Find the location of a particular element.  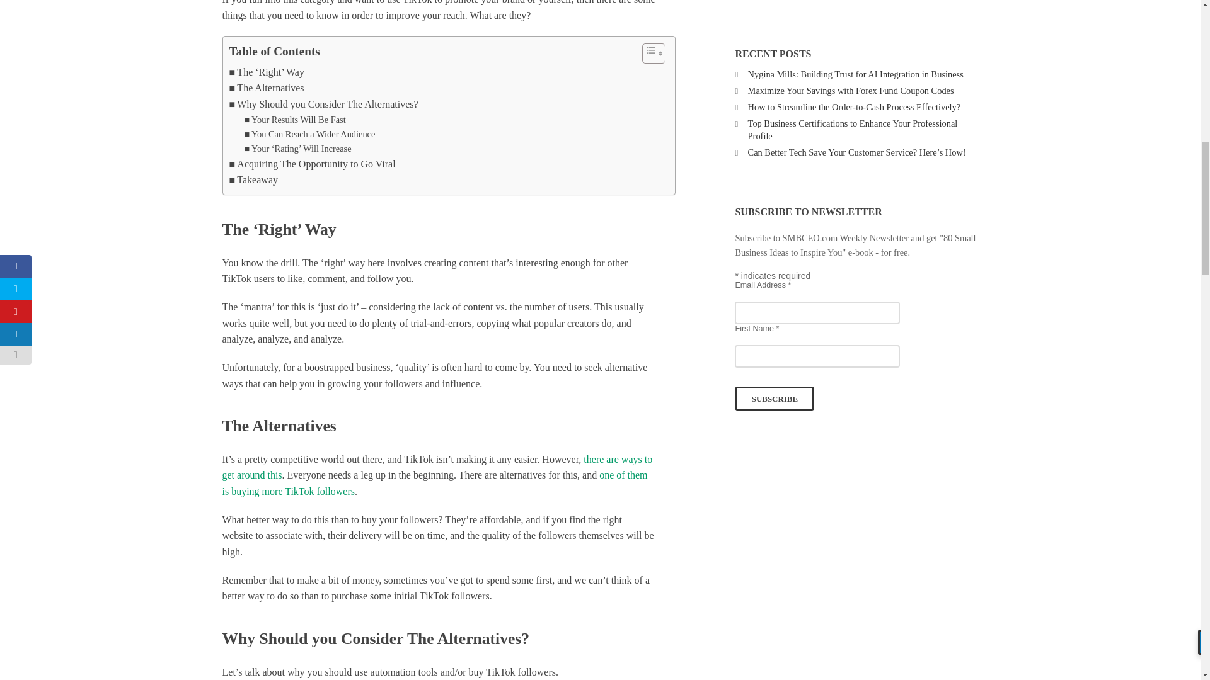

Why Should you Consider The Alternatives? is located at coordinates (324, 105).